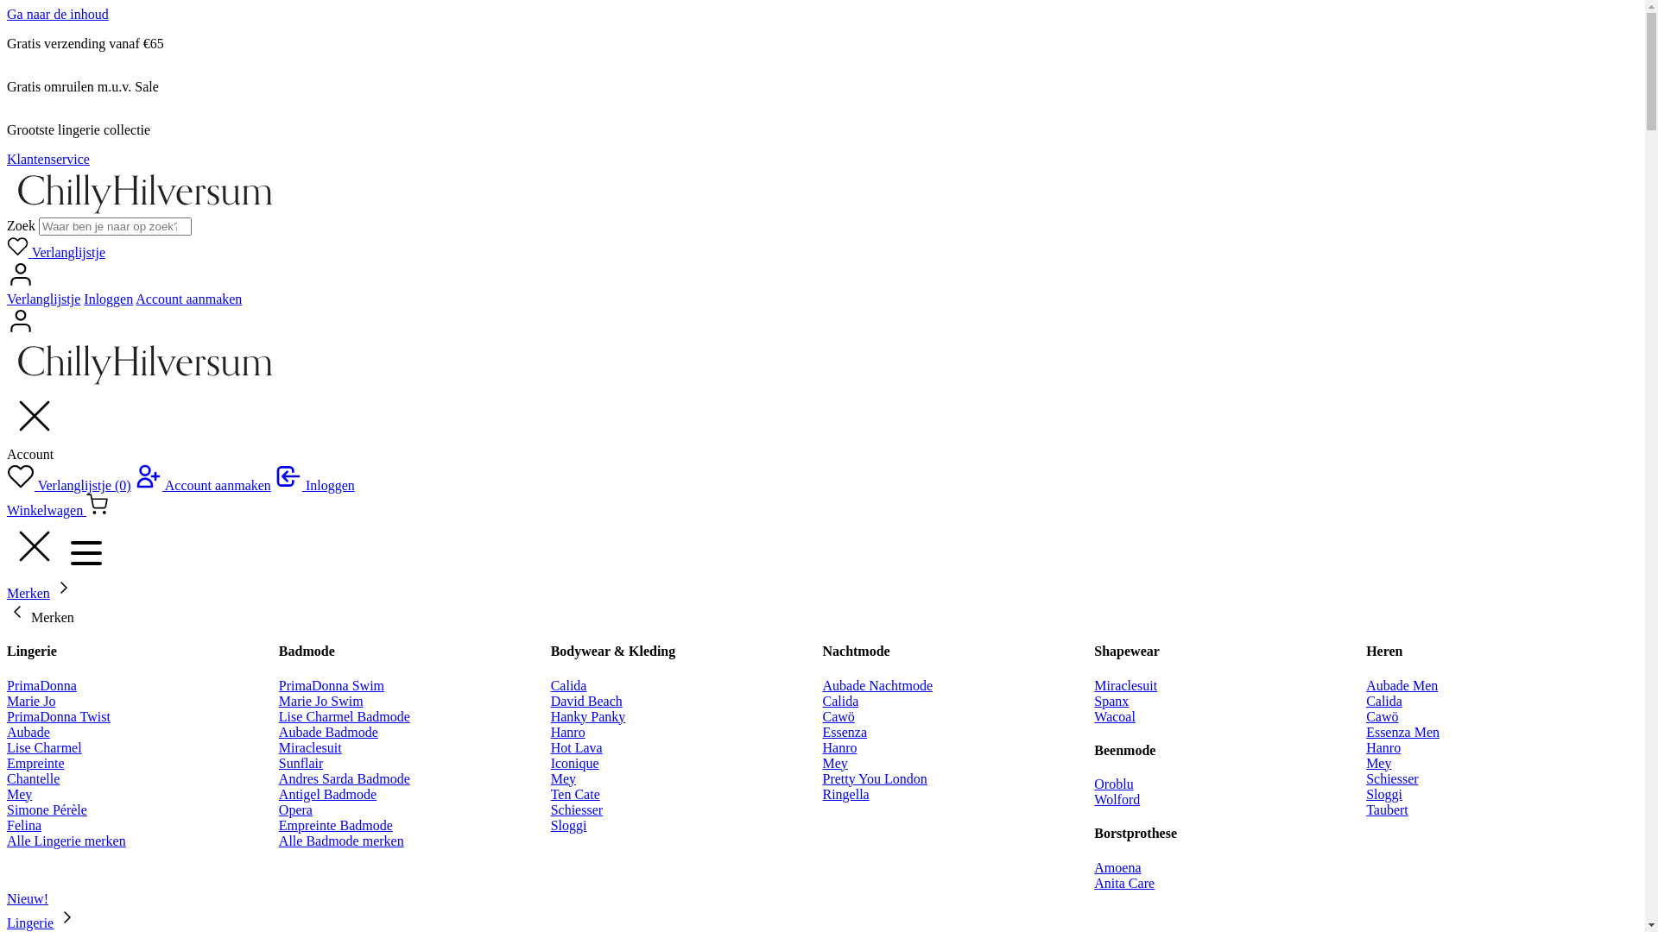 Image resolution: width=1658 pixels, height=932 pixels. I want to click on Hanro, so click(839, 747).